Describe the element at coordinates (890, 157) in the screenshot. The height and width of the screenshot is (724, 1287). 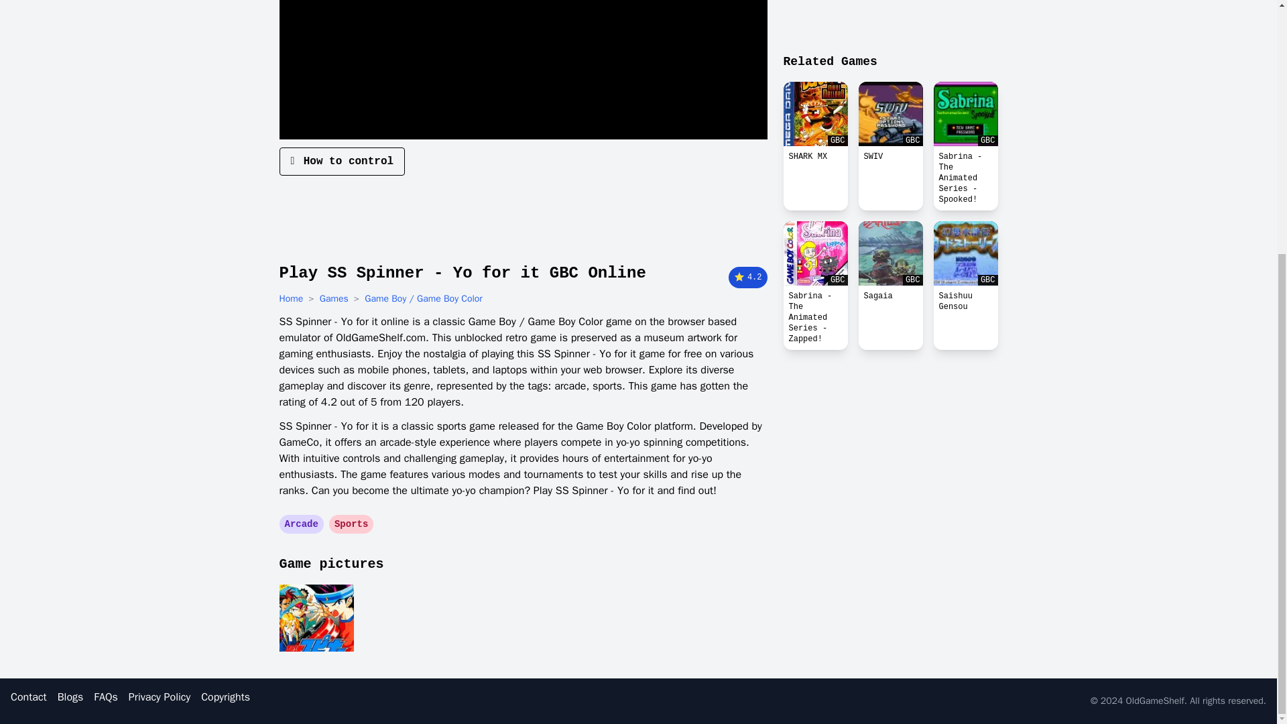
I see `SWIV` at that location.